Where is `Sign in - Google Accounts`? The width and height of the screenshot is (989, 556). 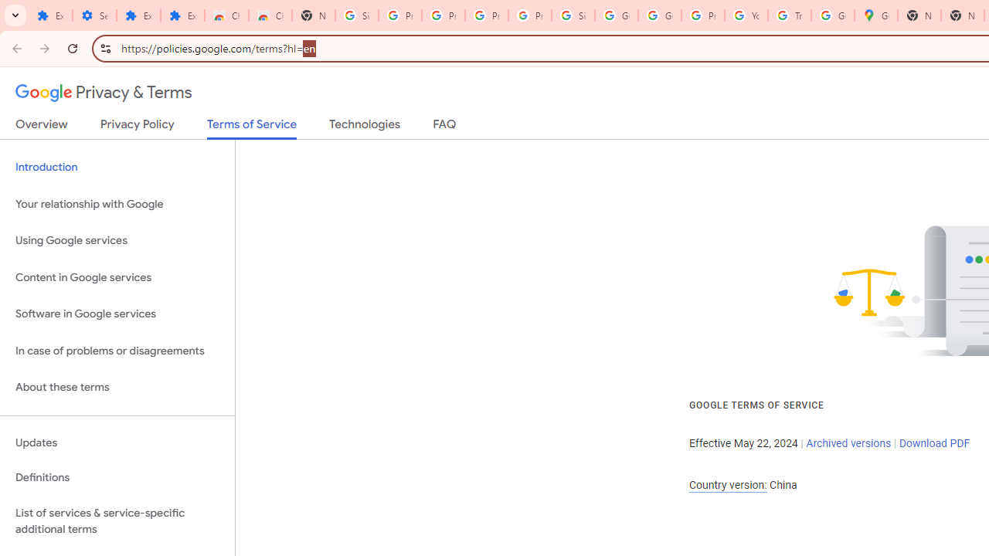 Sign in - Google Accounts is located at coordinates (573, 15).